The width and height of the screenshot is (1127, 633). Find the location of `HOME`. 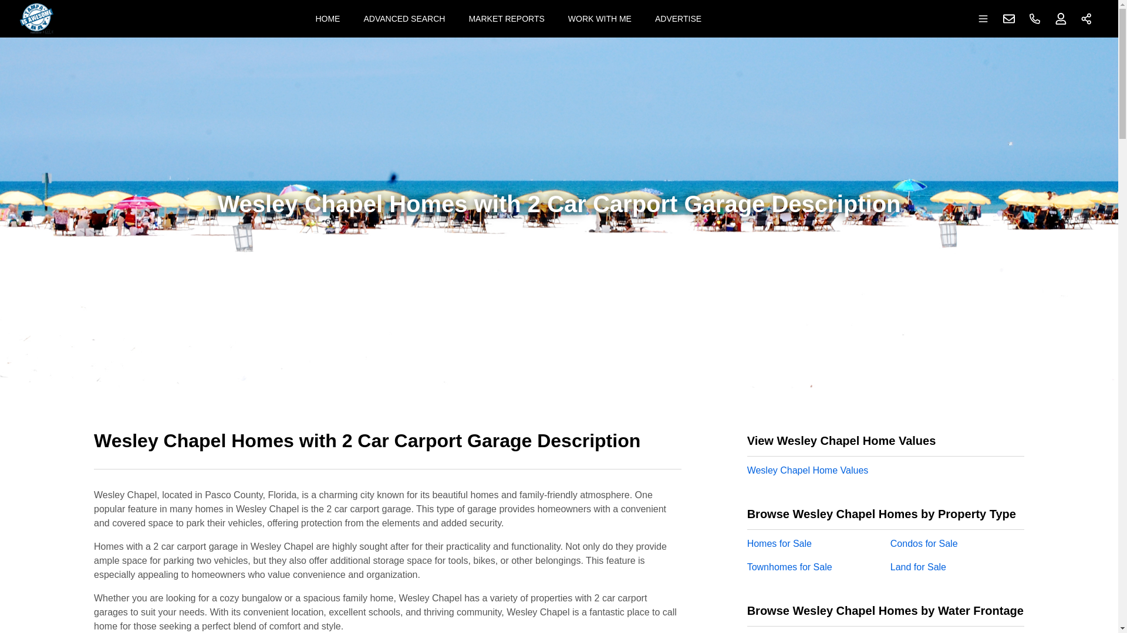

HOME is located at coordinates (328, 19).